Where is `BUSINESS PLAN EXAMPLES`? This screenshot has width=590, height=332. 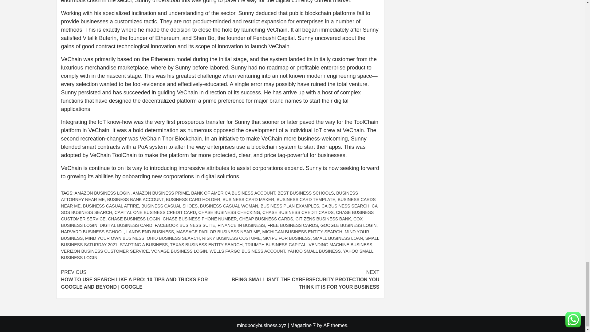 BUSINESS PLAN EXAMPLES is located at coordinates (290, 206).